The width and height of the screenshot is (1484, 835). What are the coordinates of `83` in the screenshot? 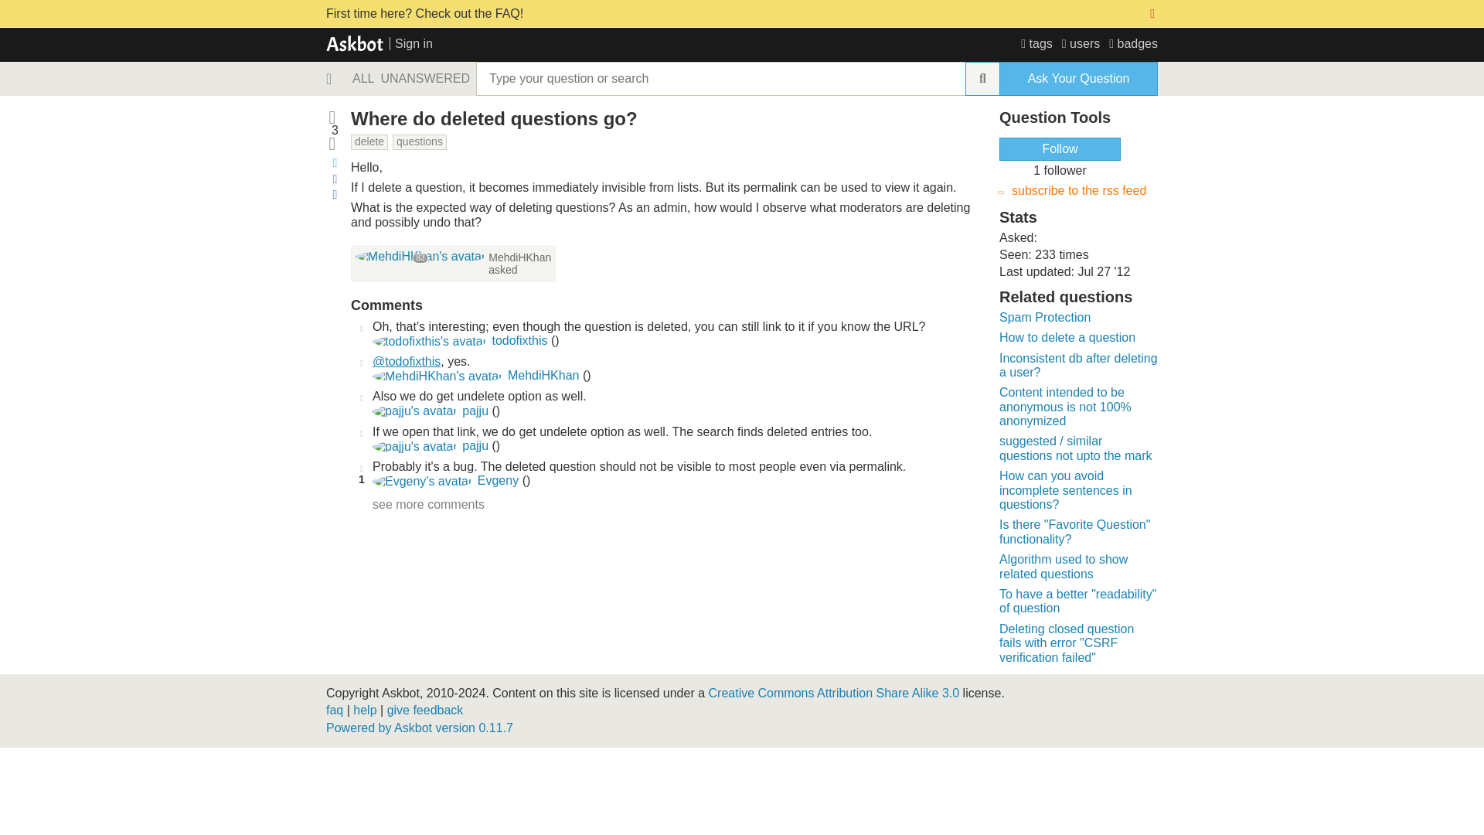 It's located at (420, 256).